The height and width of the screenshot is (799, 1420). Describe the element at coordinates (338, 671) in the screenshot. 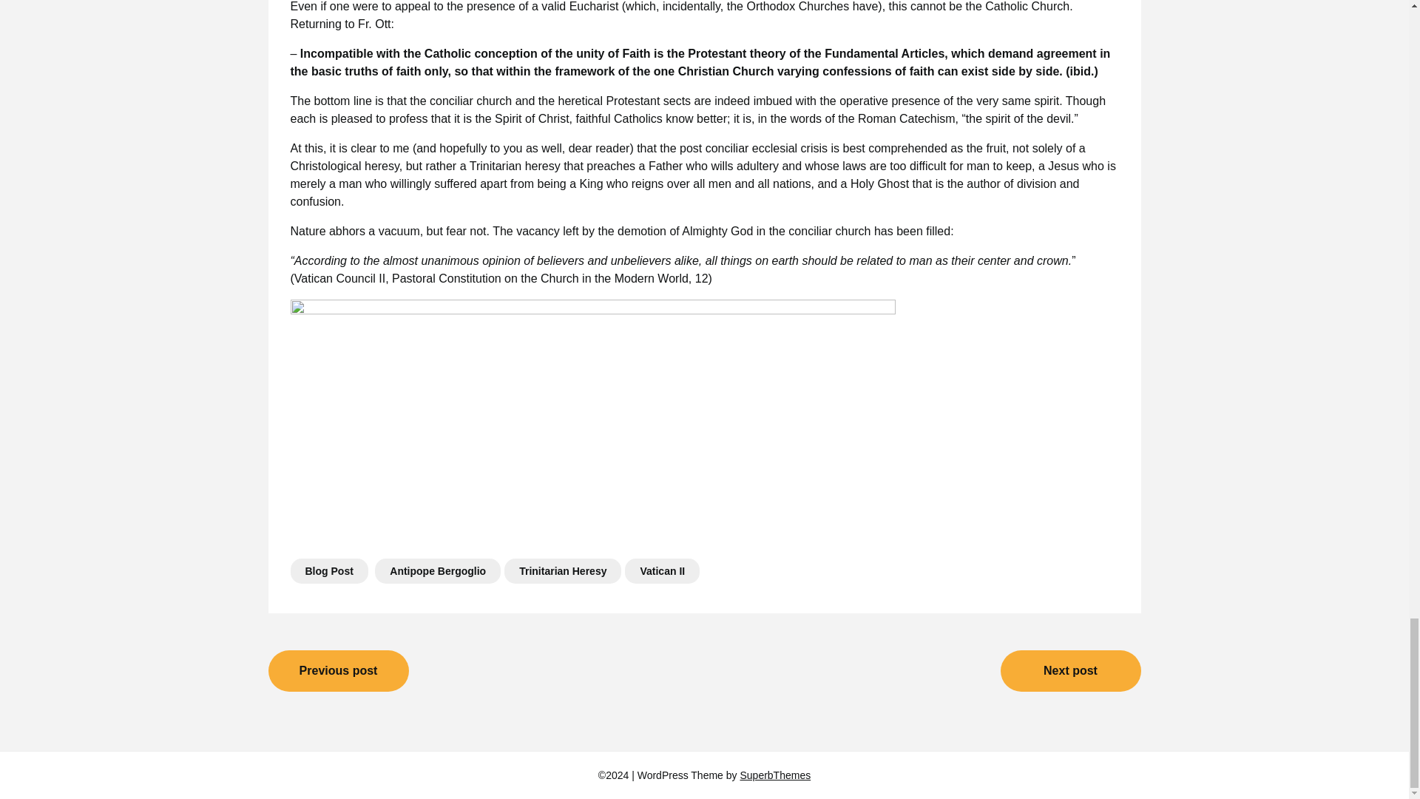

I see `Previous post` at that location.